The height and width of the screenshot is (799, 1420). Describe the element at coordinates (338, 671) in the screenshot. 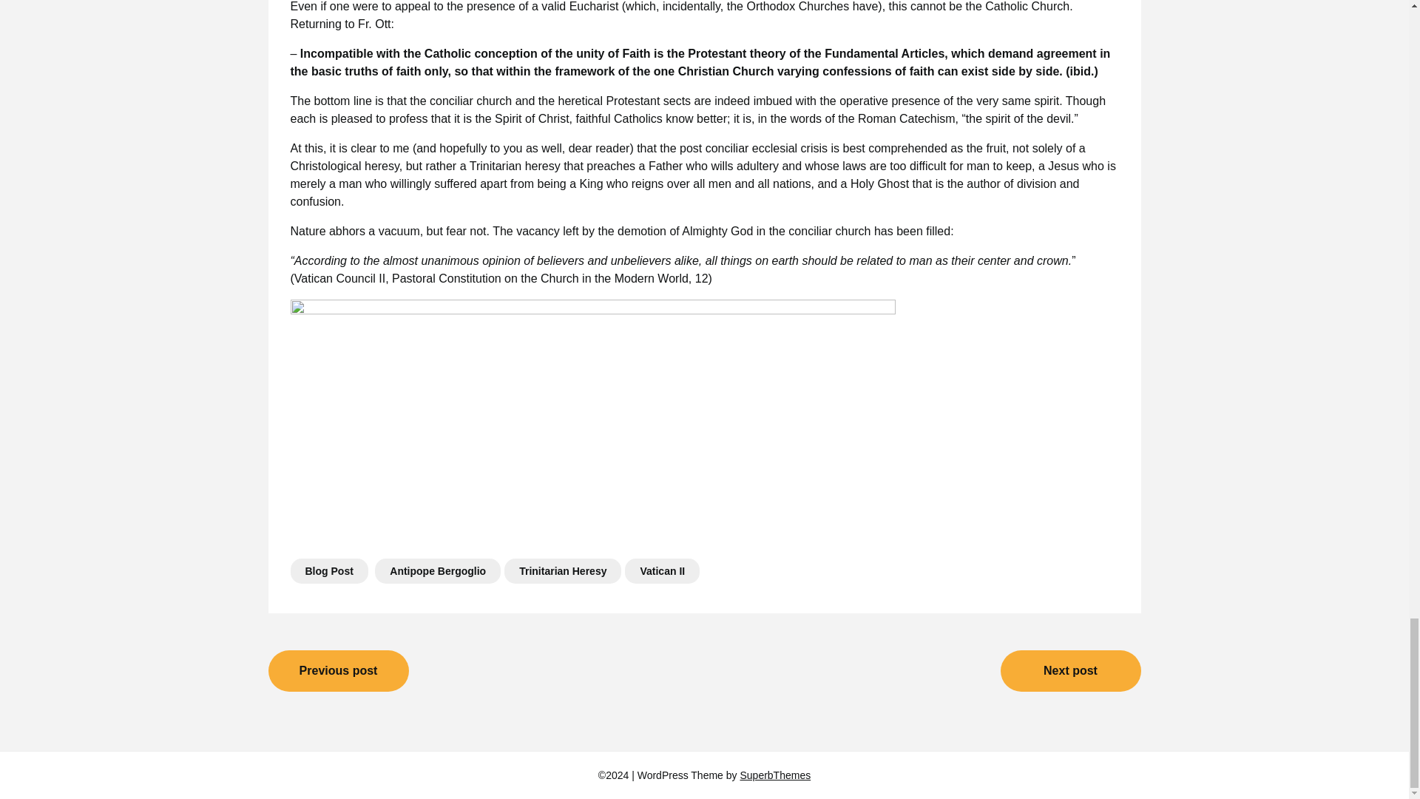

I see `Previous post` at that location.